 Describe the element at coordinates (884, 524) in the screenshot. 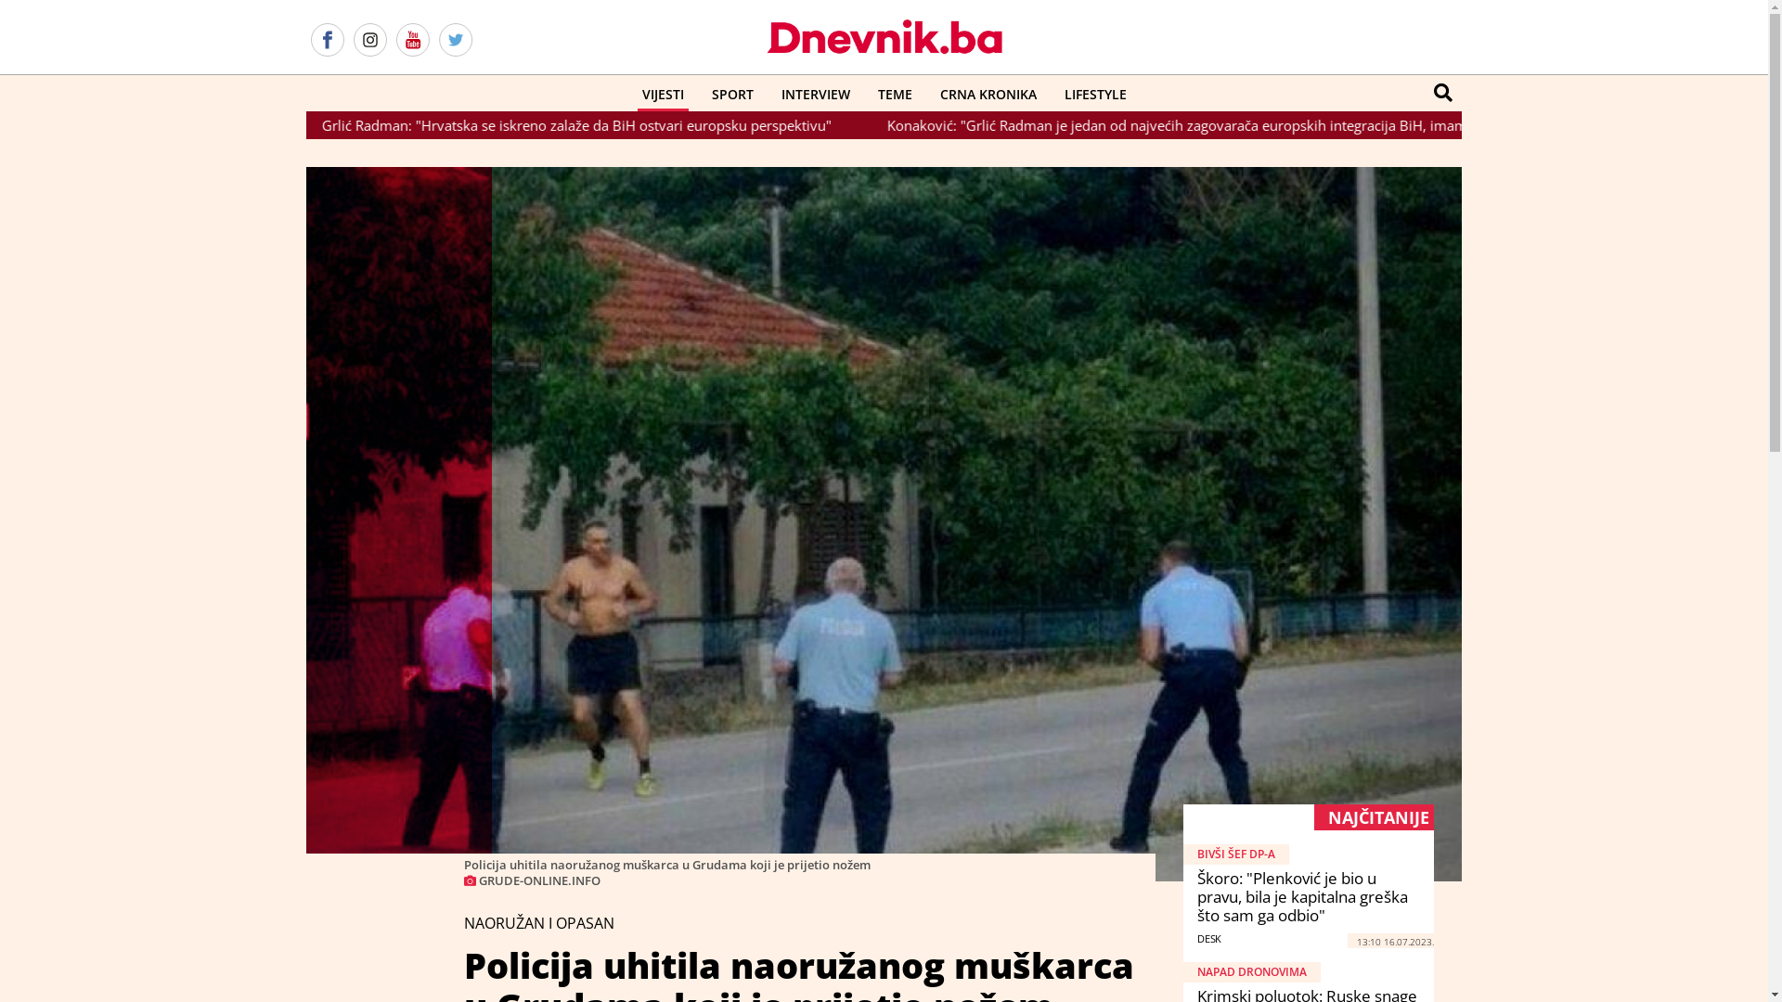

I see `Galerija` at that location.